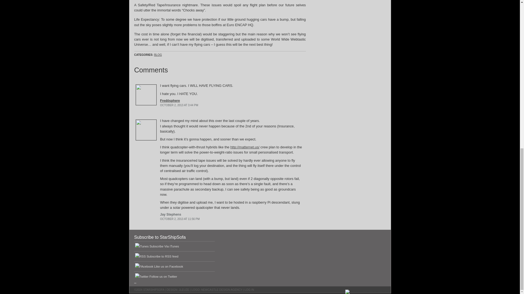 Image resolution: width=524 pixels, height=294 pixels. Describe the element at coordinates (348, 11) in the screenshot. I see `Get A Postcard Sent From ME!` at that location.